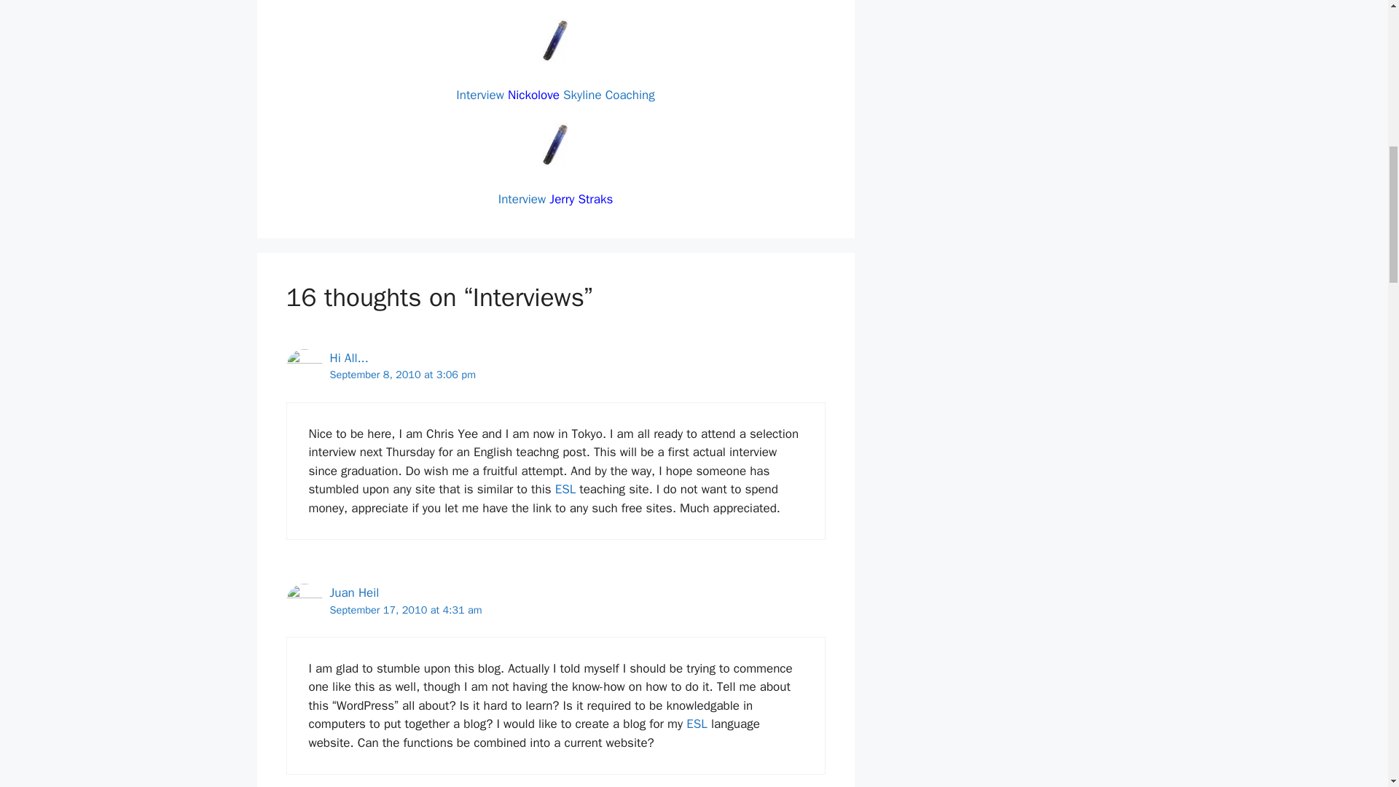 The height and width of the screenshot is (787, 1399). What do you see at coordinates (348, 358) in the screenshot?
I see `Hi All...` at bounding box center [348, 358].